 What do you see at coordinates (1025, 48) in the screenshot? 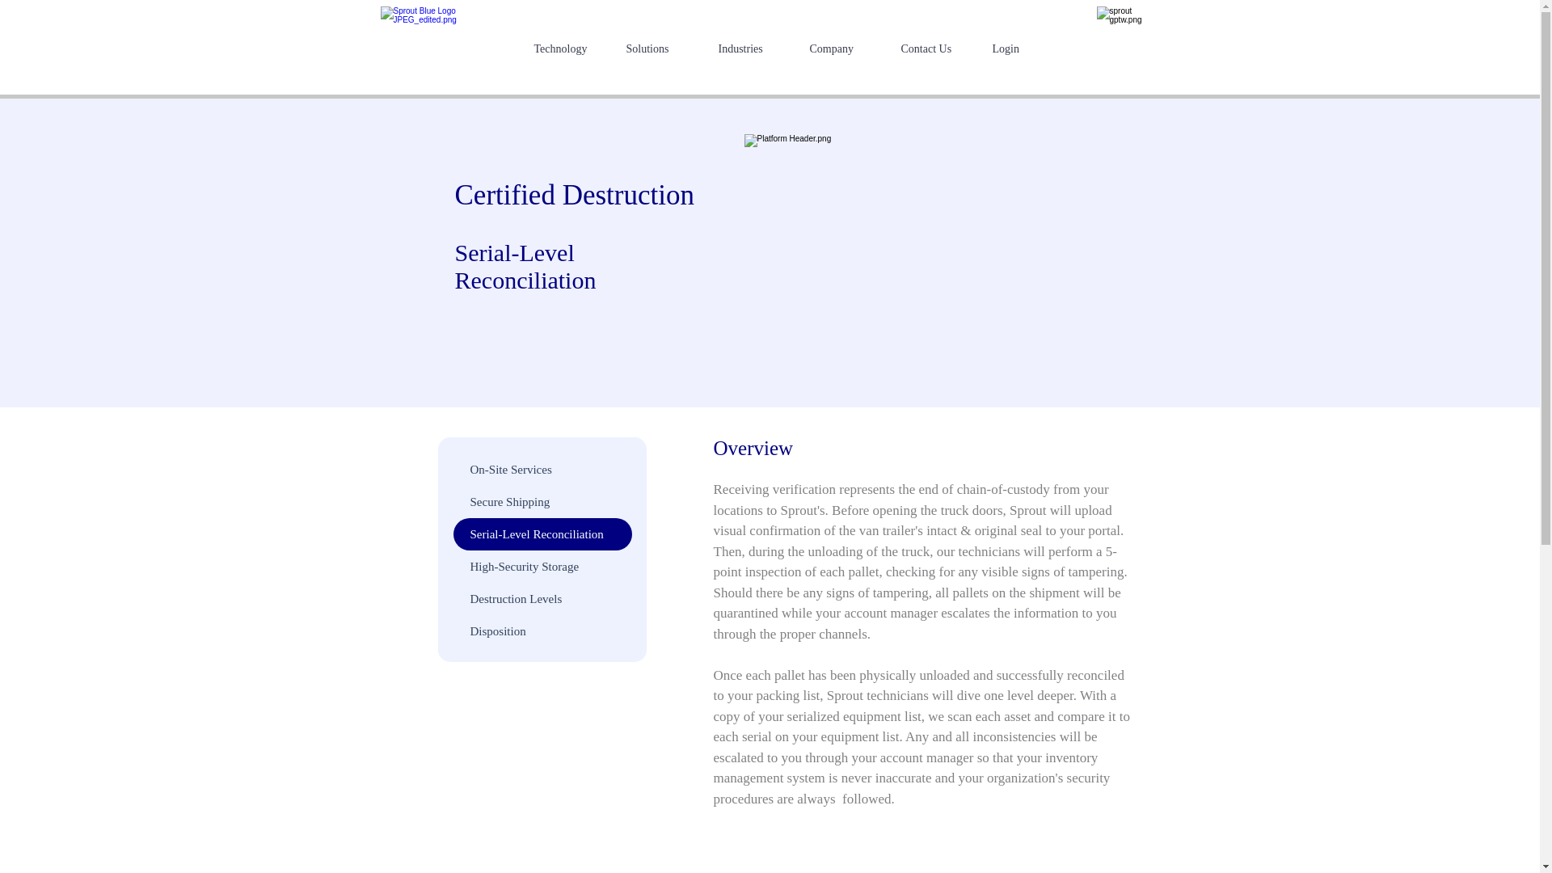
I see `Login` at bounding box center [1025, 48].